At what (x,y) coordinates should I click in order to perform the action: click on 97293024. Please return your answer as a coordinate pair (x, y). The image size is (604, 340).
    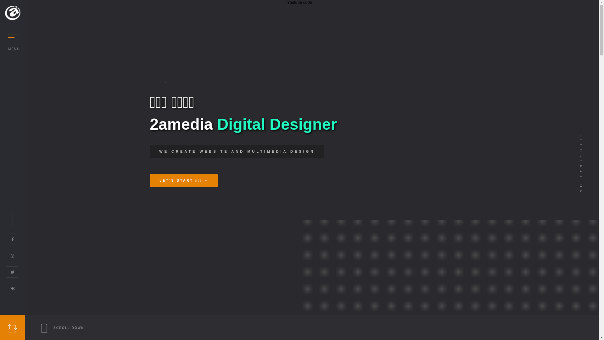
    Looking at the image, I should click on (238, 224).